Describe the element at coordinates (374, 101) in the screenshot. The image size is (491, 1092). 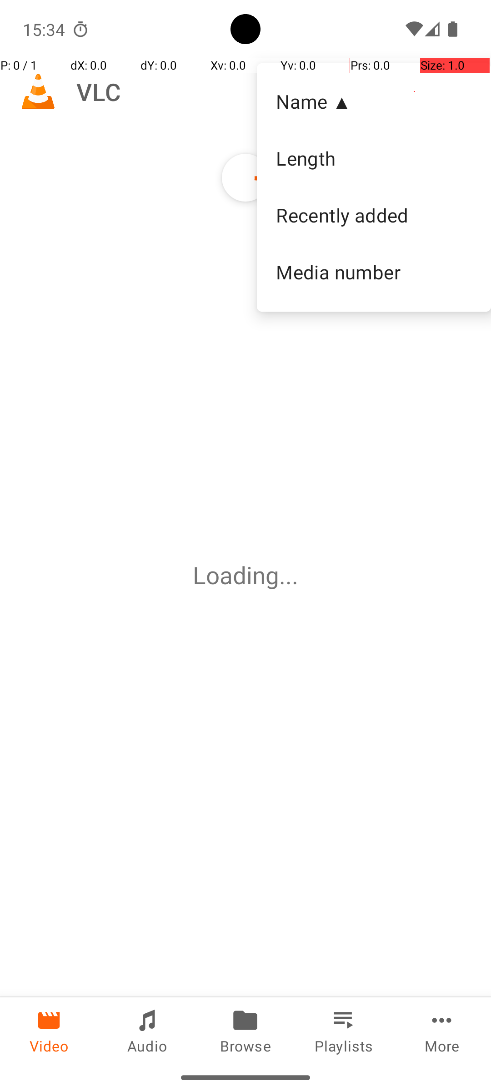
I see `Name. Ascending` at that location.